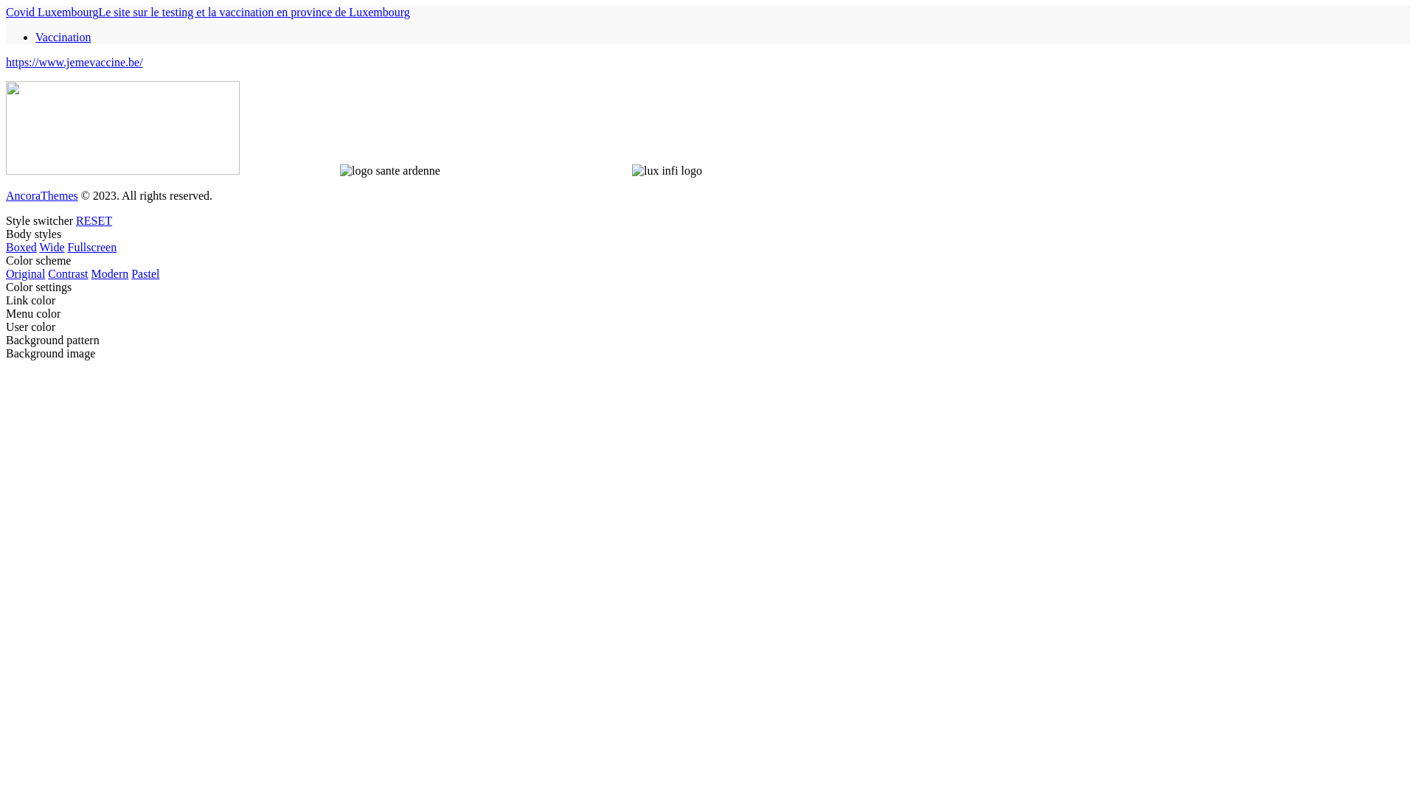 This screenshot has width=1416, height=796. Describe the element at coordinates (68, 274) in the screenshot. I see `Contrast` at that location.